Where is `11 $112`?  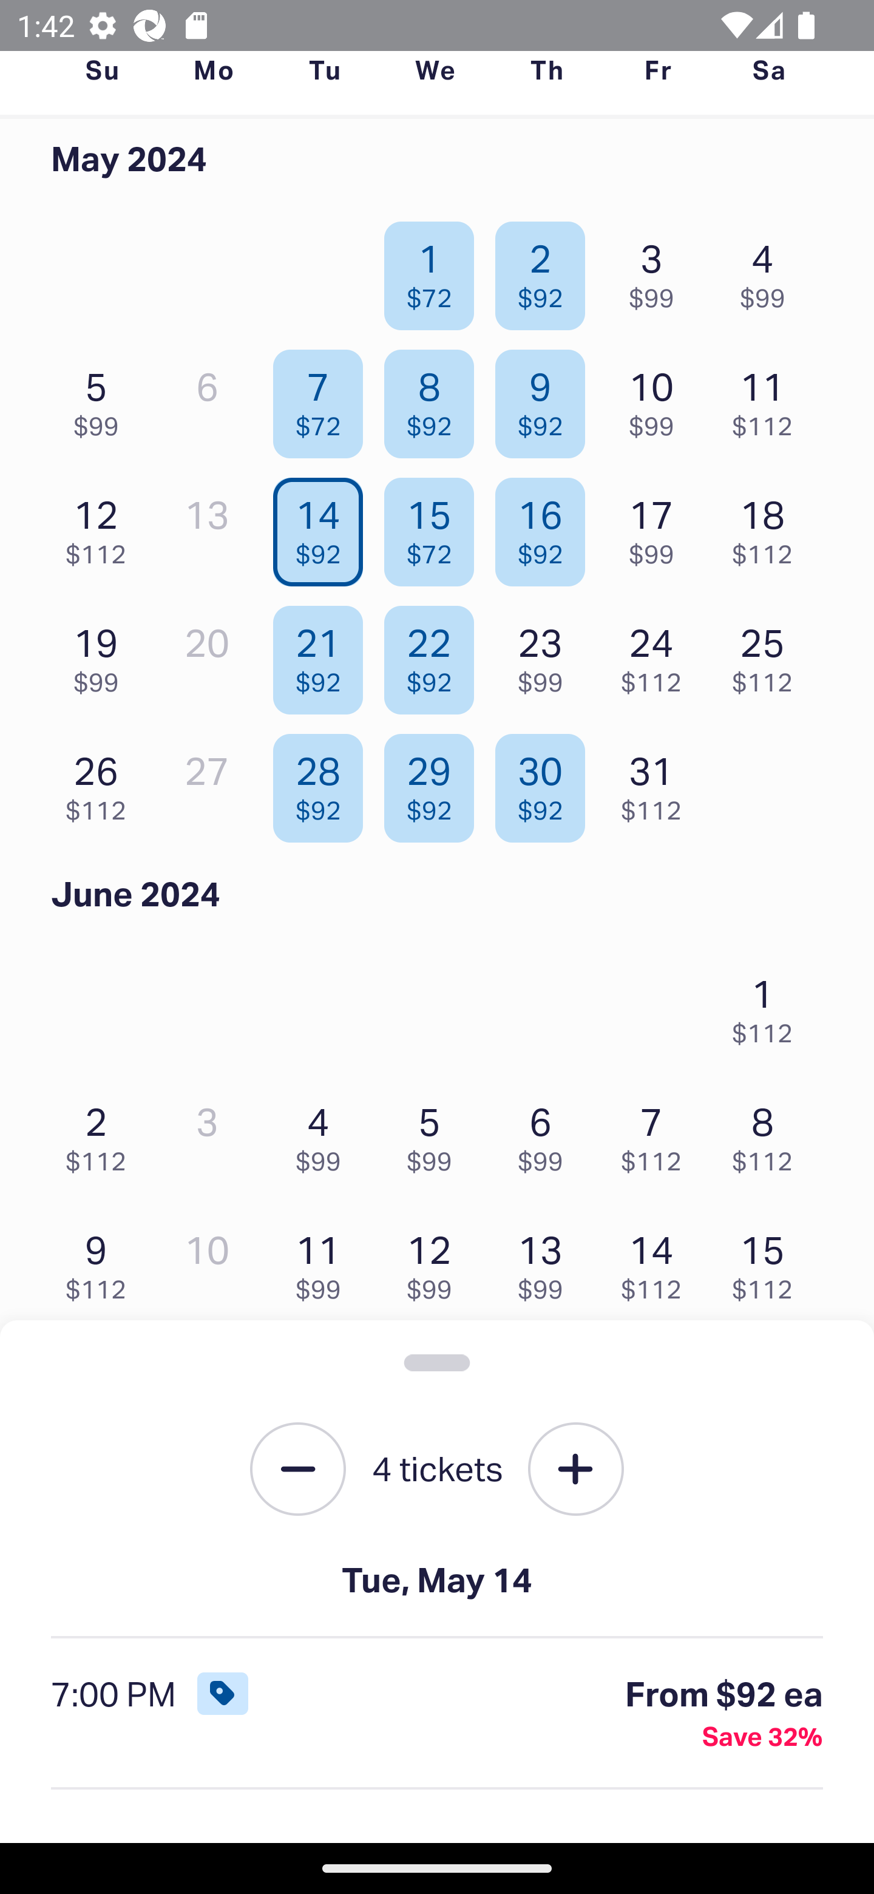
11 $112 is located at coordinates (768, 398).